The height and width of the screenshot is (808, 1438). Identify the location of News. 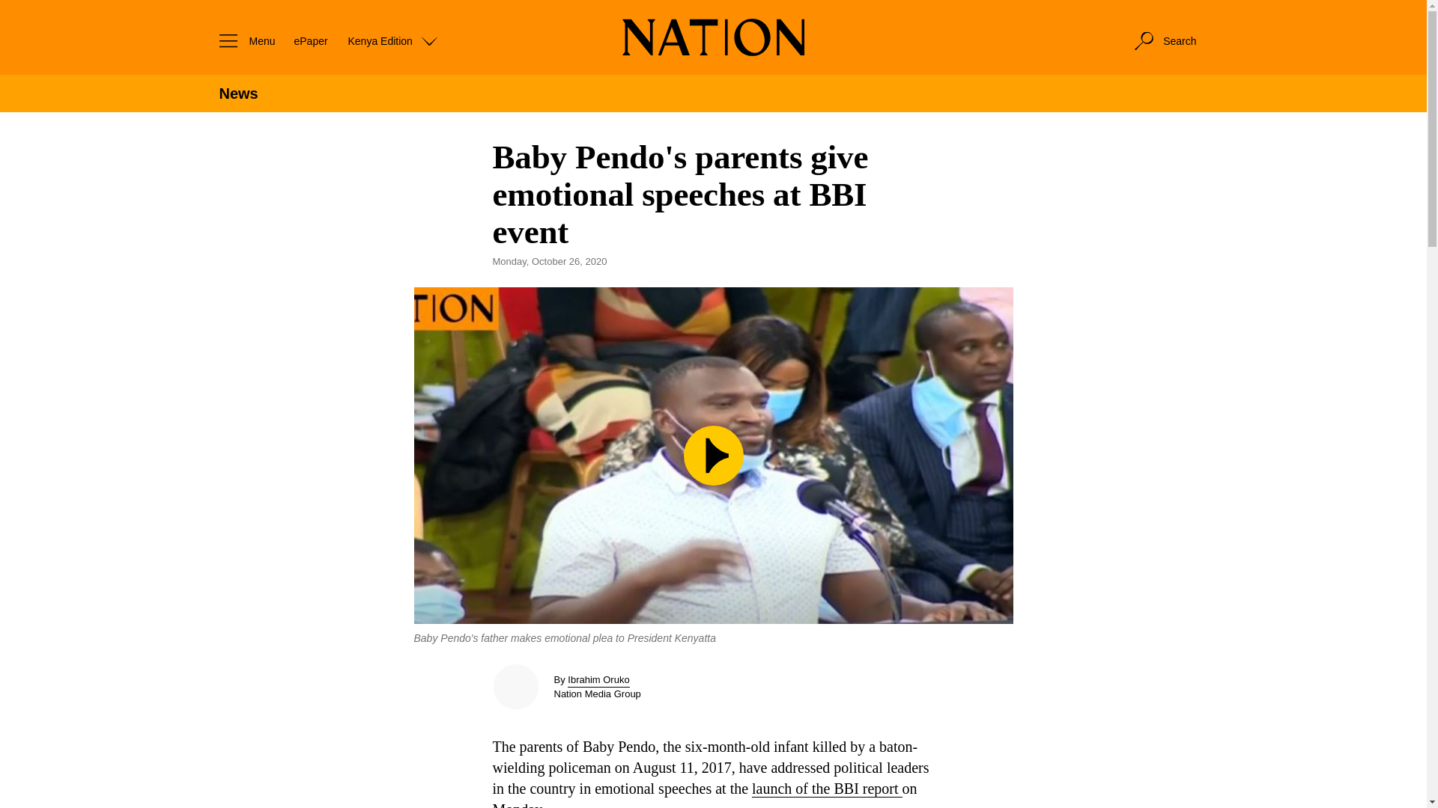
(237, 94).